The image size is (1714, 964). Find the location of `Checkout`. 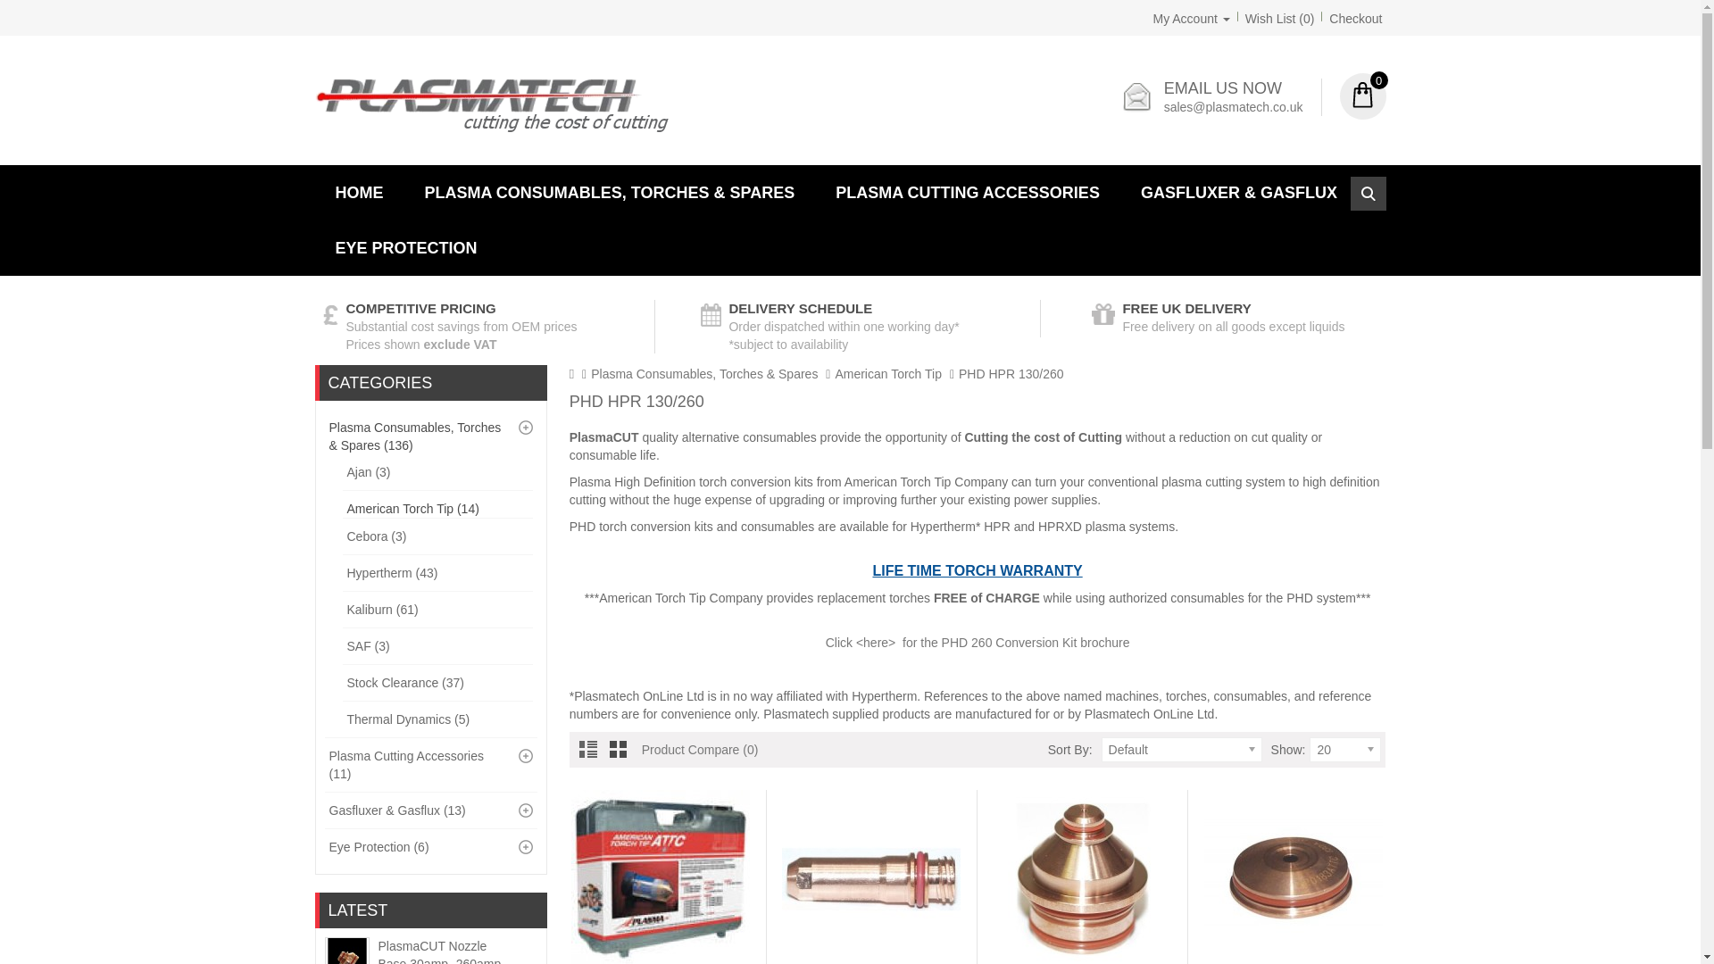

Checkout is located at coordinates (1355, 18).